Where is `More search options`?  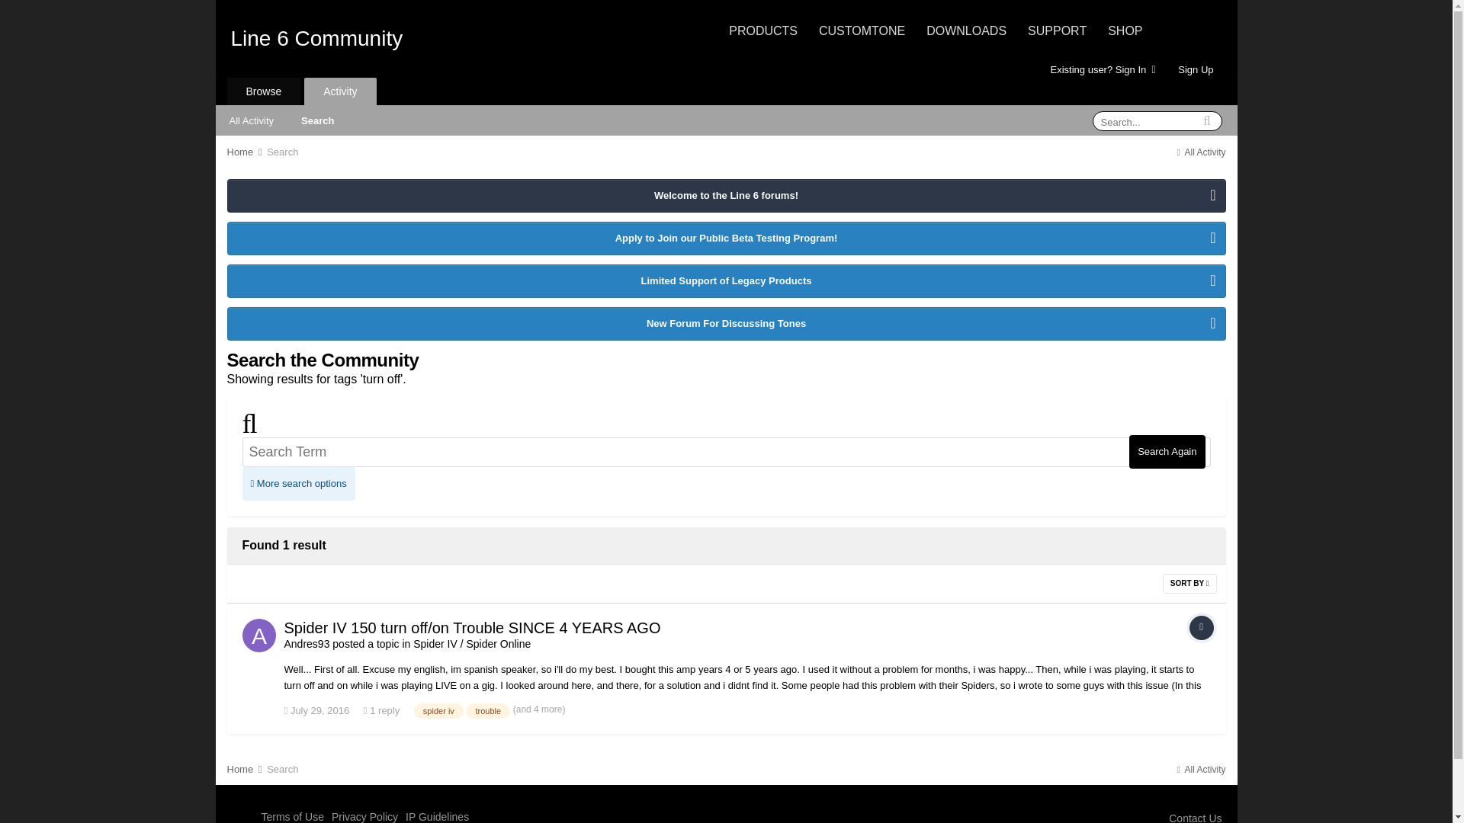
More search options is located at coordinates (299, 483).